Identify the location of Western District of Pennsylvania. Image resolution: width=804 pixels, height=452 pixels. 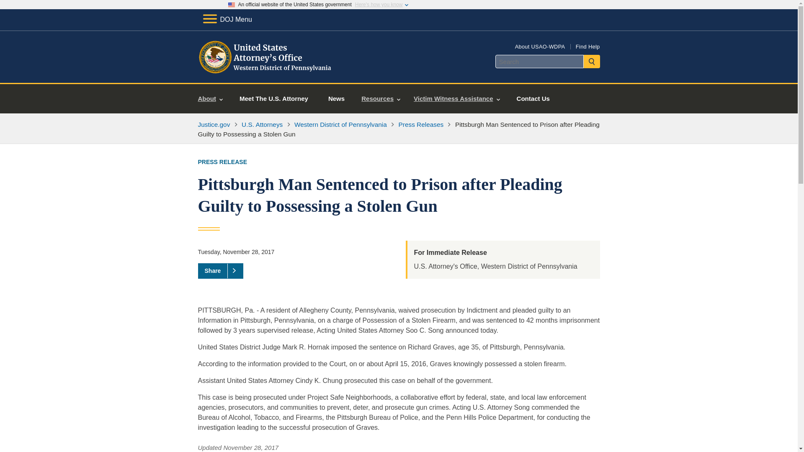
(340, 124).